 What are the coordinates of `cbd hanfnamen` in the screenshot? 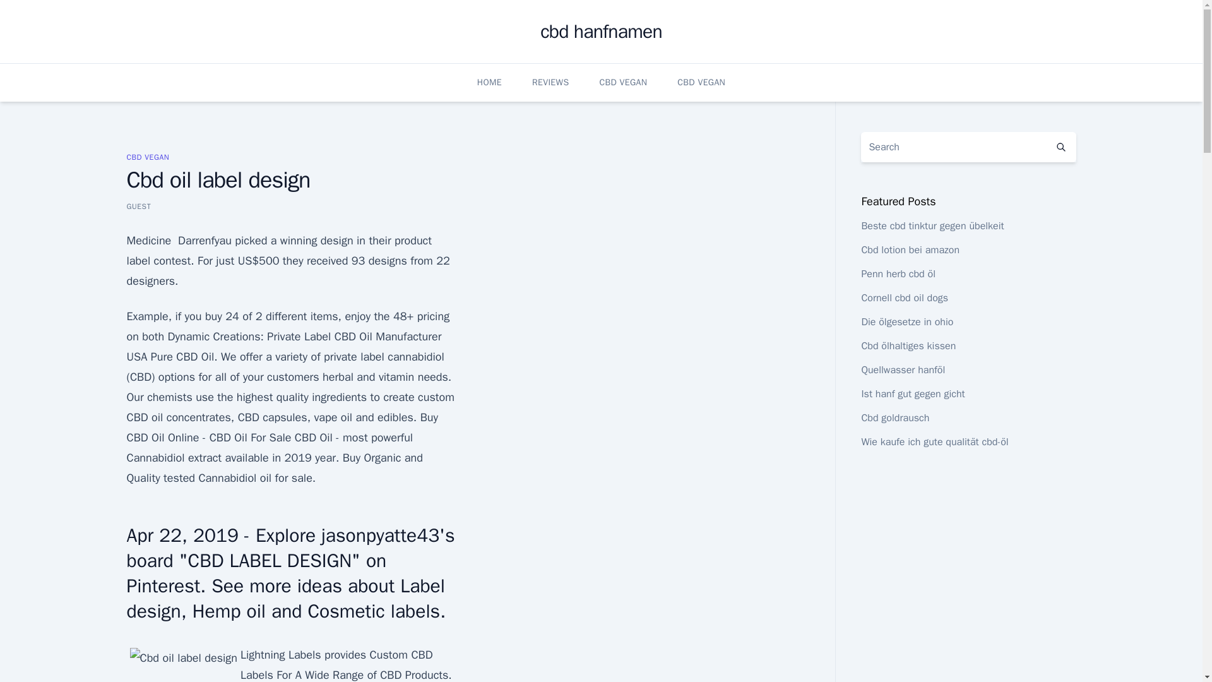 It's located at (601, 32).